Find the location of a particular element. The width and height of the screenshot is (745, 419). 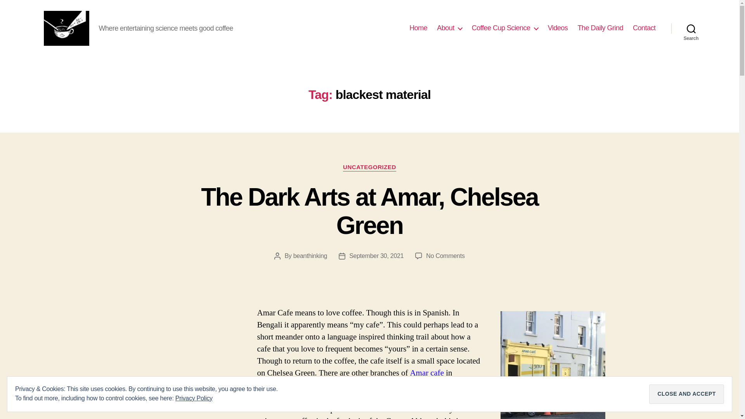

Coffee Cup Science is located at coordinates (504, 28).